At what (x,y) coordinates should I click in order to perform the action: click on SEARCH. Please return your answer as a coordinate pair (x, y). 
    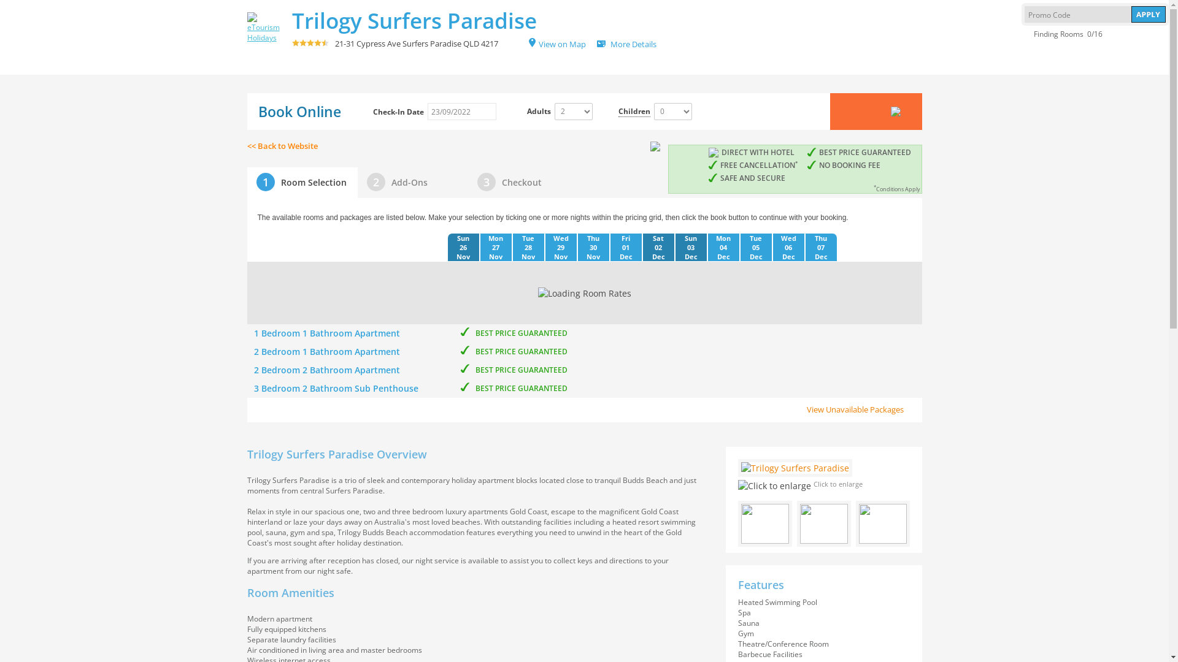
    Looking at the image, I should click on (876, 112).